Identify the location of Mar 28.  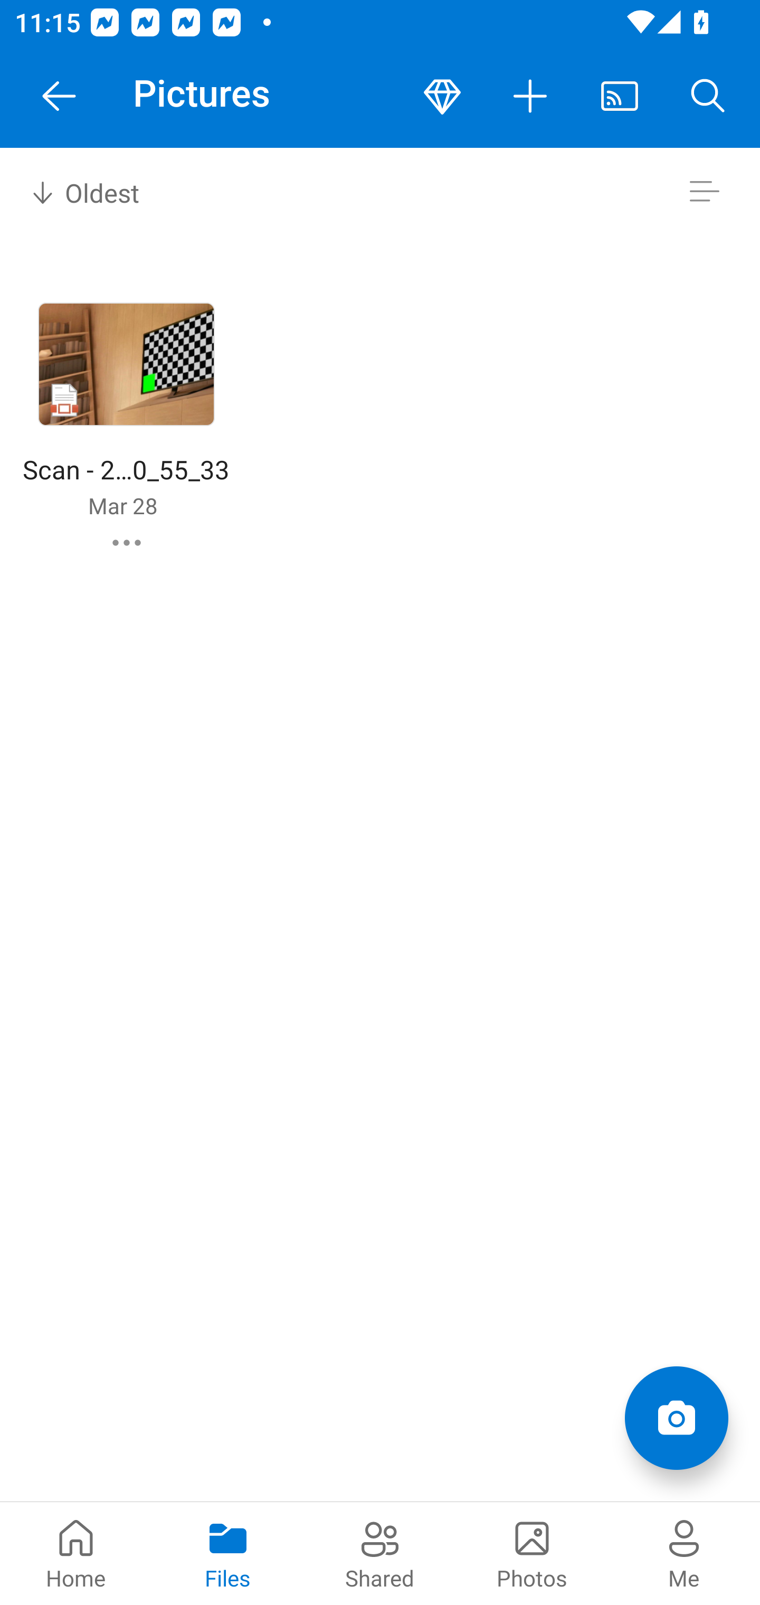
(123, 505).